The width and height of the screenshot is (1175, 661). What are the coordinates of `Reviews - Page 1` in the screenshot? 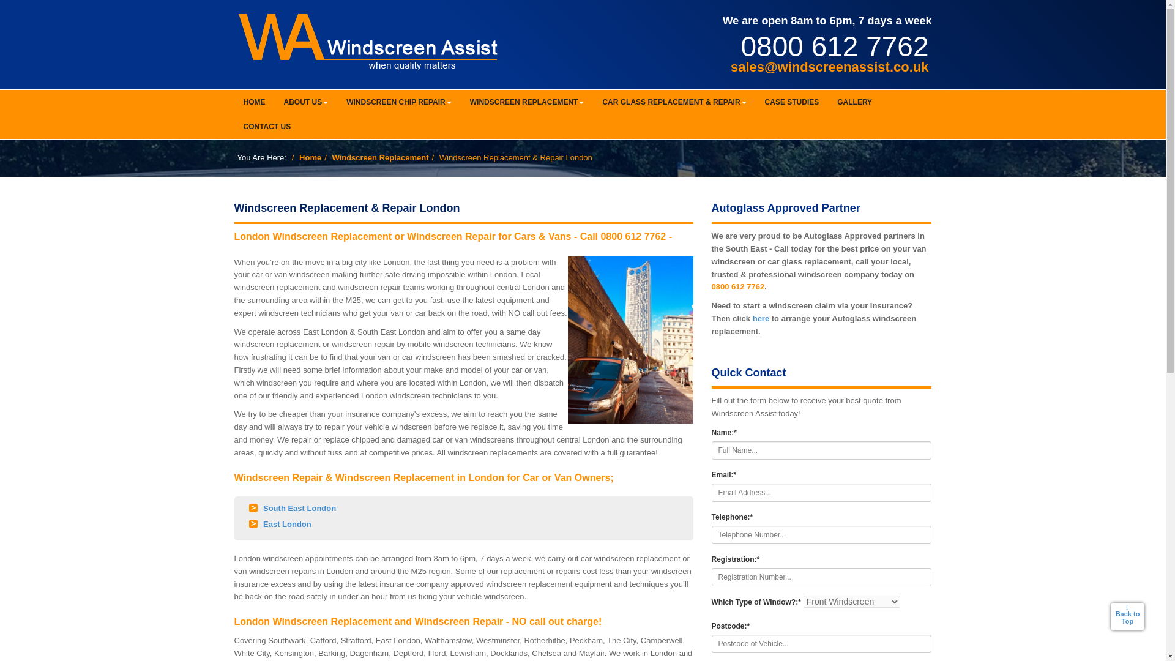 It's located at (76, 168).